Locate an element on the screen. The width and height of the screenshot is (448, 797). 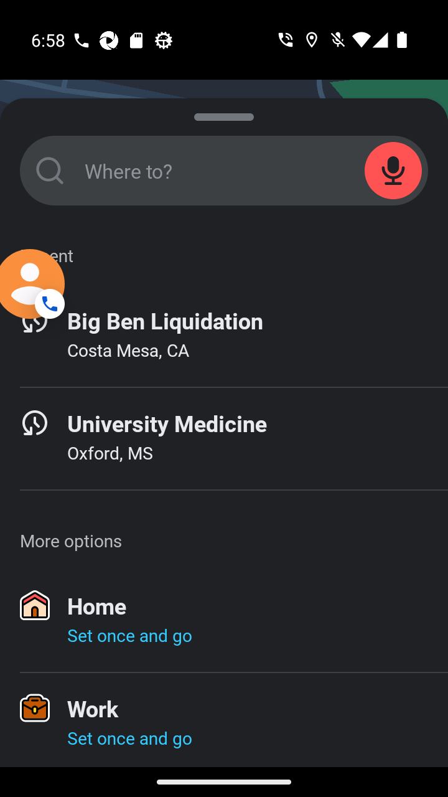
Work Set once and go is located at coordinates (224, 720).